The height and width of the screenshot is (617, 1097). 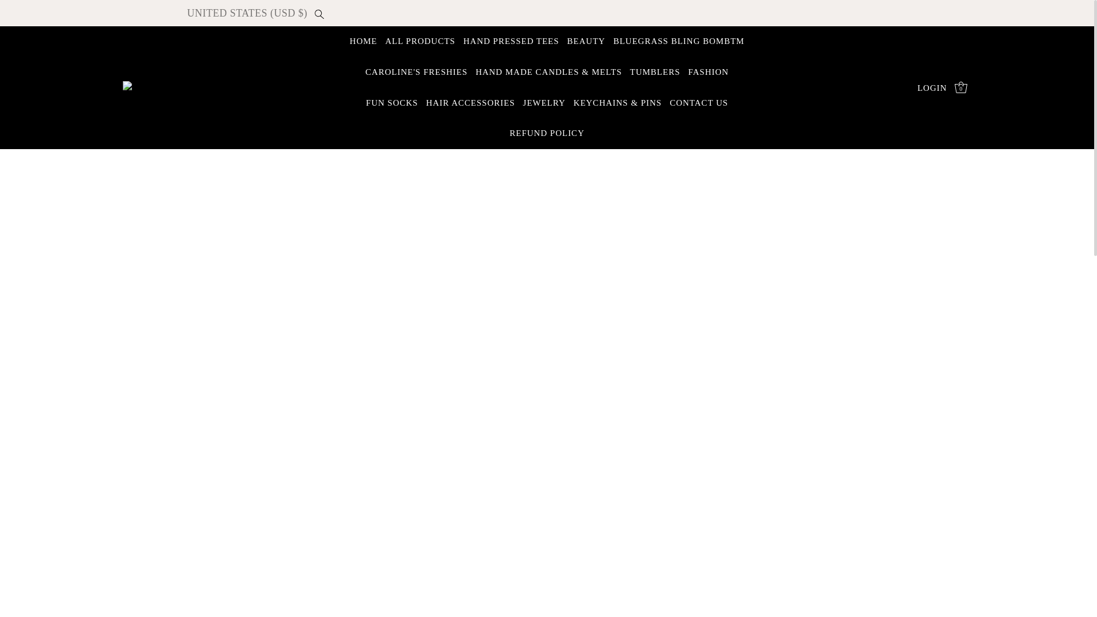 What do you see at coordinates (511, 42) in the screenshot?
I see `HAND PRESSED TEES` at bounding box center [511, 42].